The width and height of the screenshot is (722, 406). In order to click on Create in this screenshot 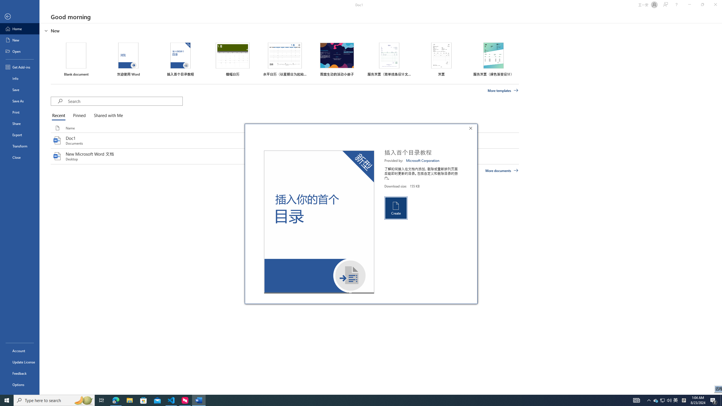, I will do `click(395, 208)`.